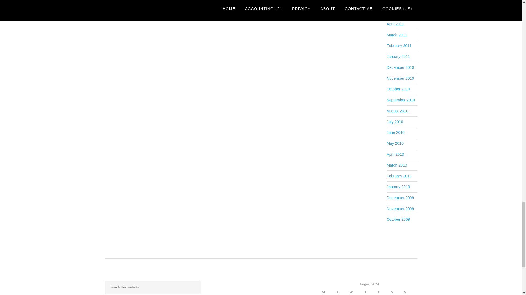 The height and width of the screenshot is (295, 526). I want to click on Saturday, so click(397, 292).